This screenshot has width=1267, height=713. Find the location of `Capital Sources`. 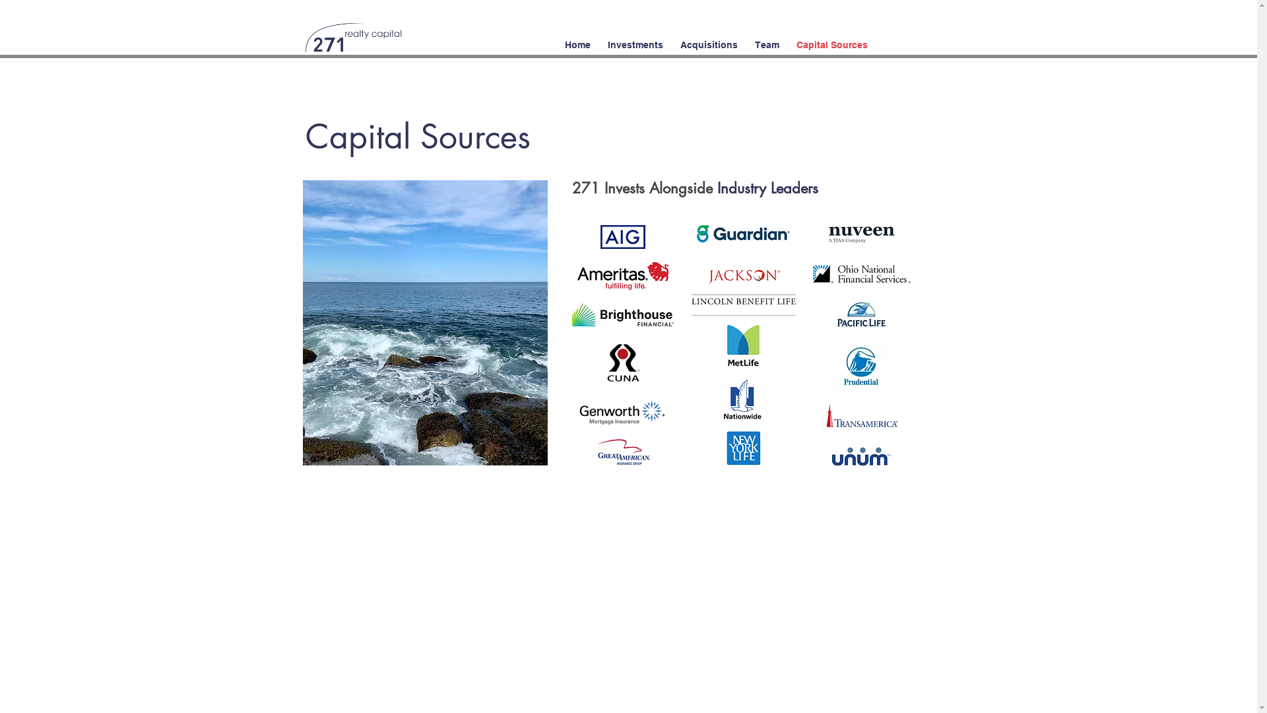

Capital Sources is located at coordinates (832, 40).